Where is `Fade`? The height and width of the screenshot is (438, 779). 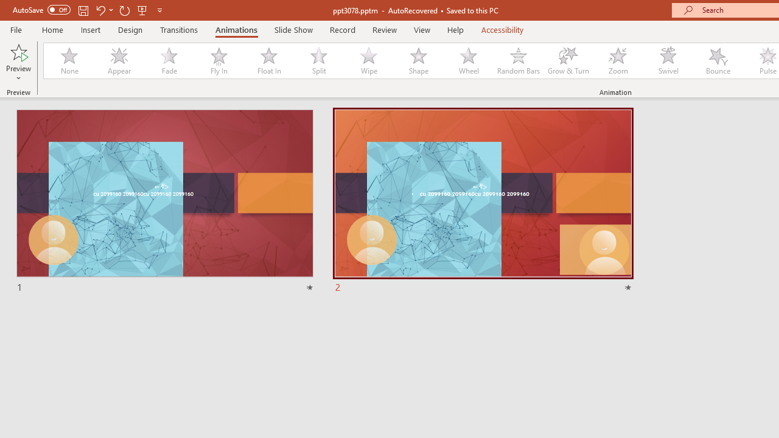 Fade is located at coordinates (169, 61).